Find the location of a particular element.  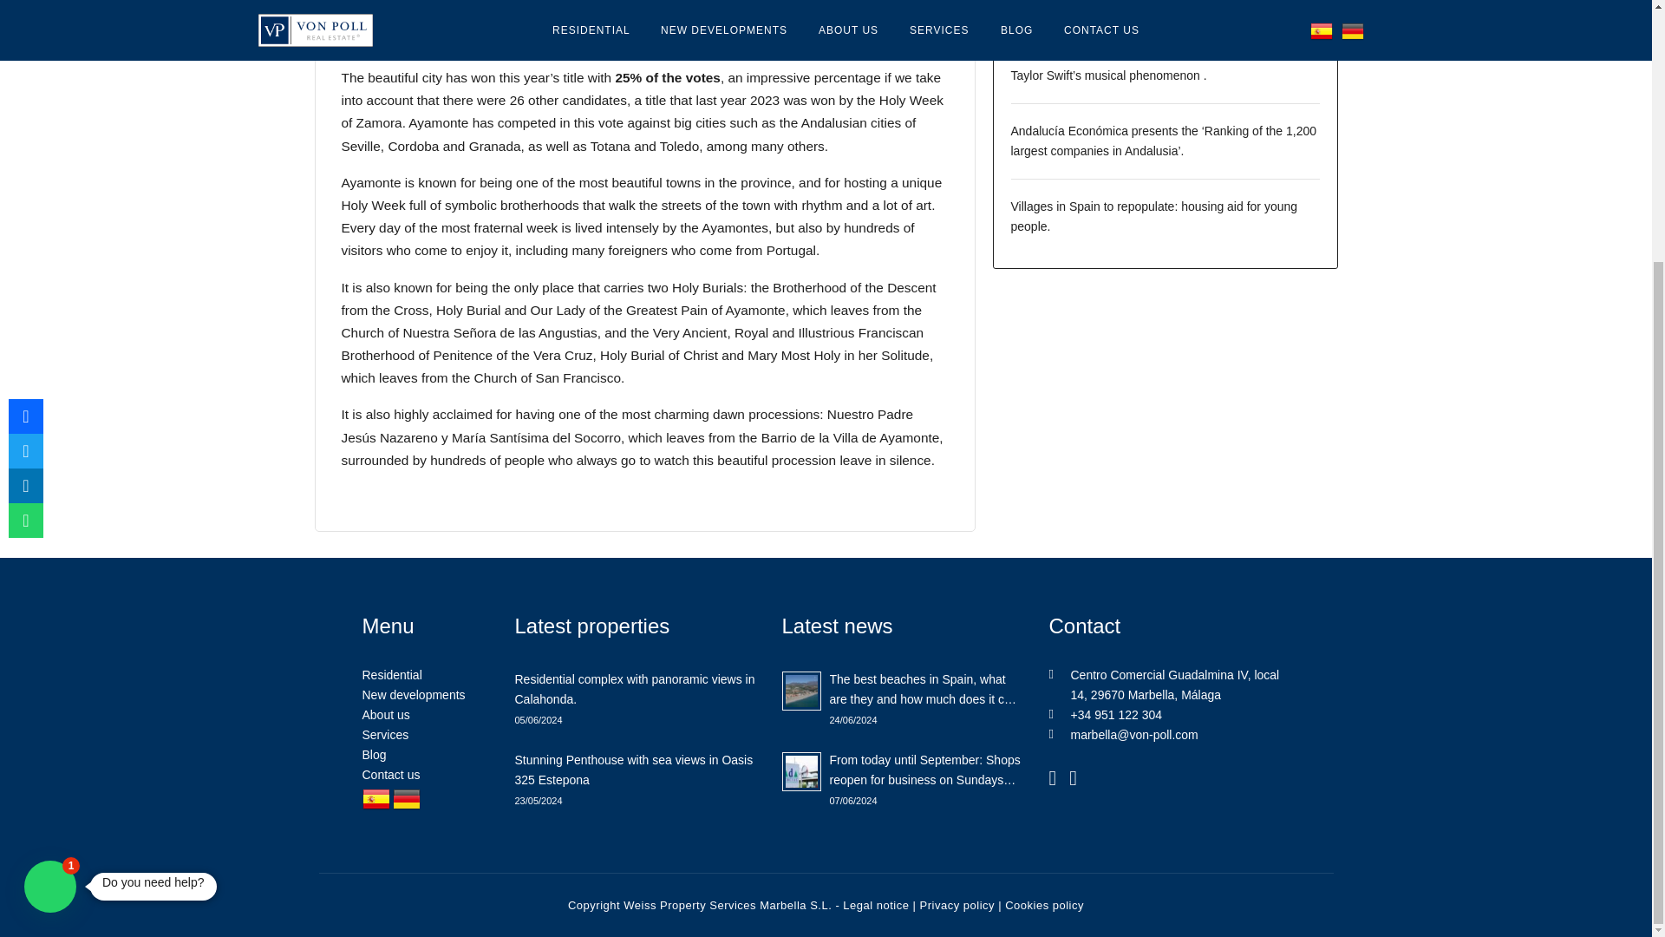

Share it! is located at coordinates (25, 64).